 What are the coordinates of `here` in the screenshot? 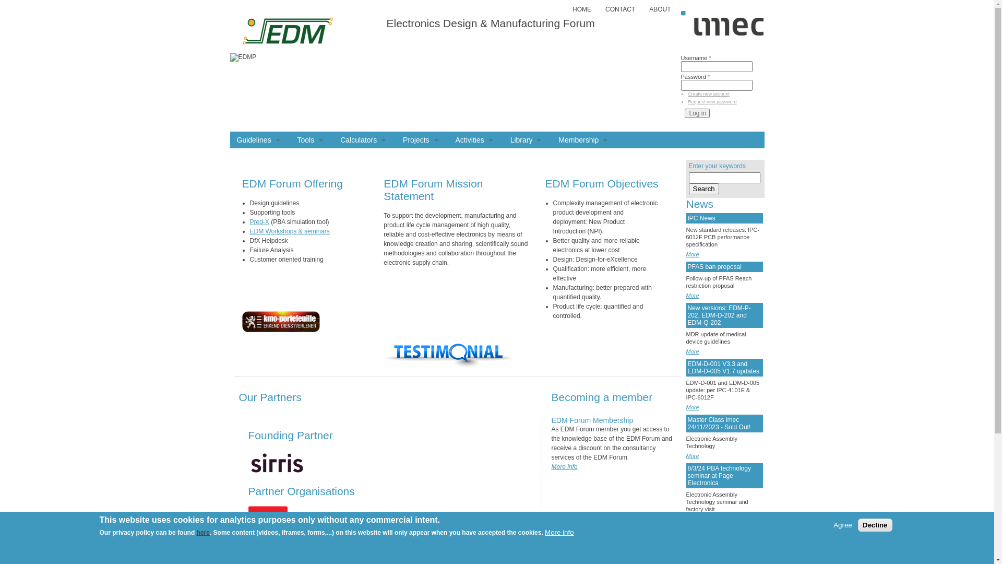 It's located at (204, 533).